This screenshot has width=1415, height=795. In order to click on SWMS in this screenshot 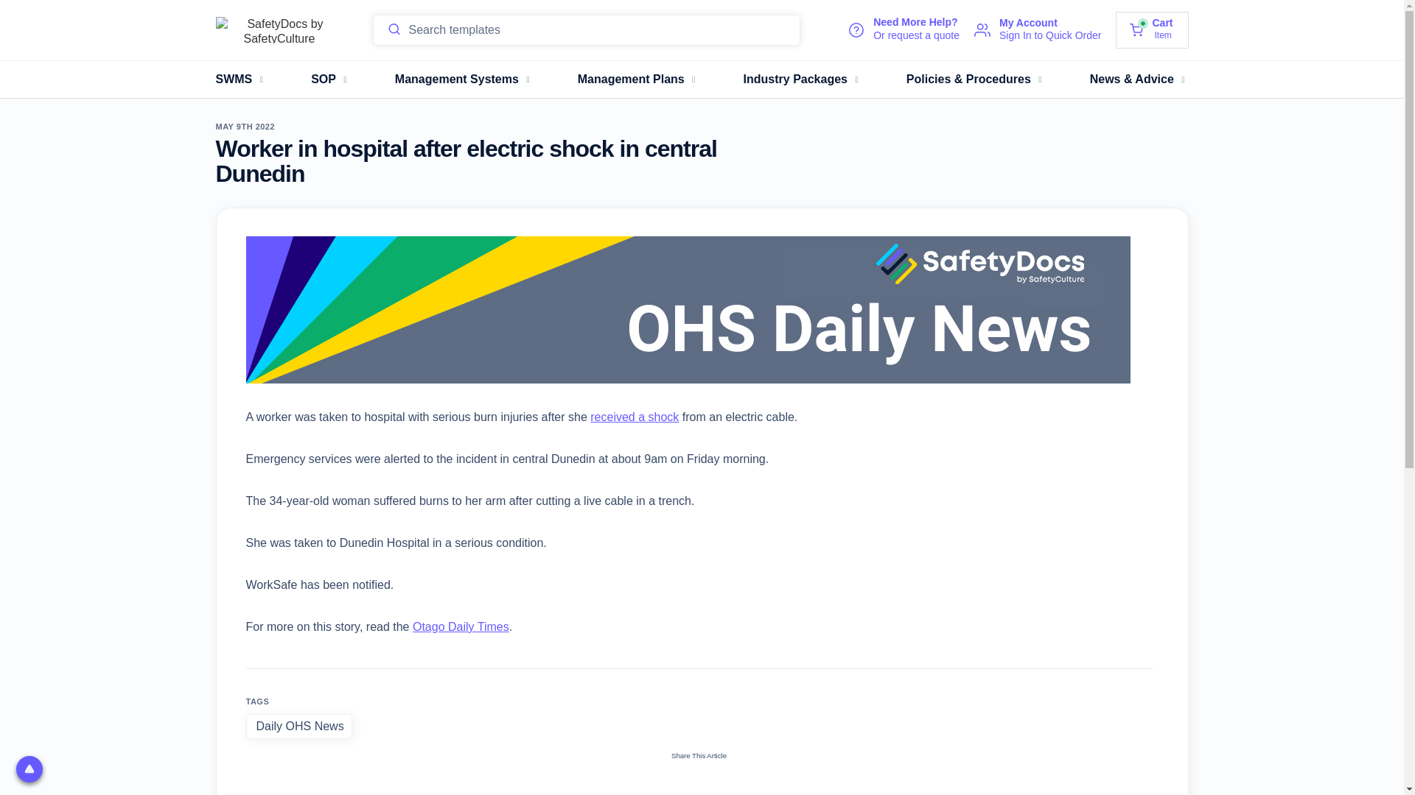, I will do `click(1152, 29)`.